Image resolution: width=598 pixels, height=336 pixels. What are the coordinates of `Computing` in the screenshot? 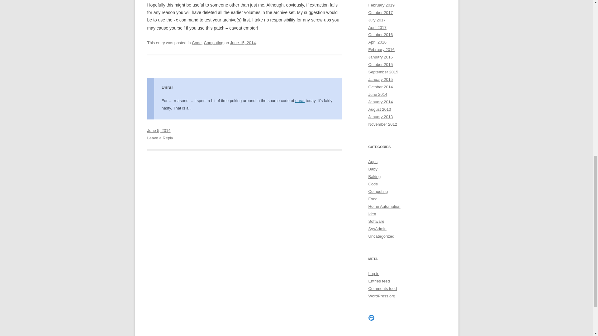 It's located at (213, 42).